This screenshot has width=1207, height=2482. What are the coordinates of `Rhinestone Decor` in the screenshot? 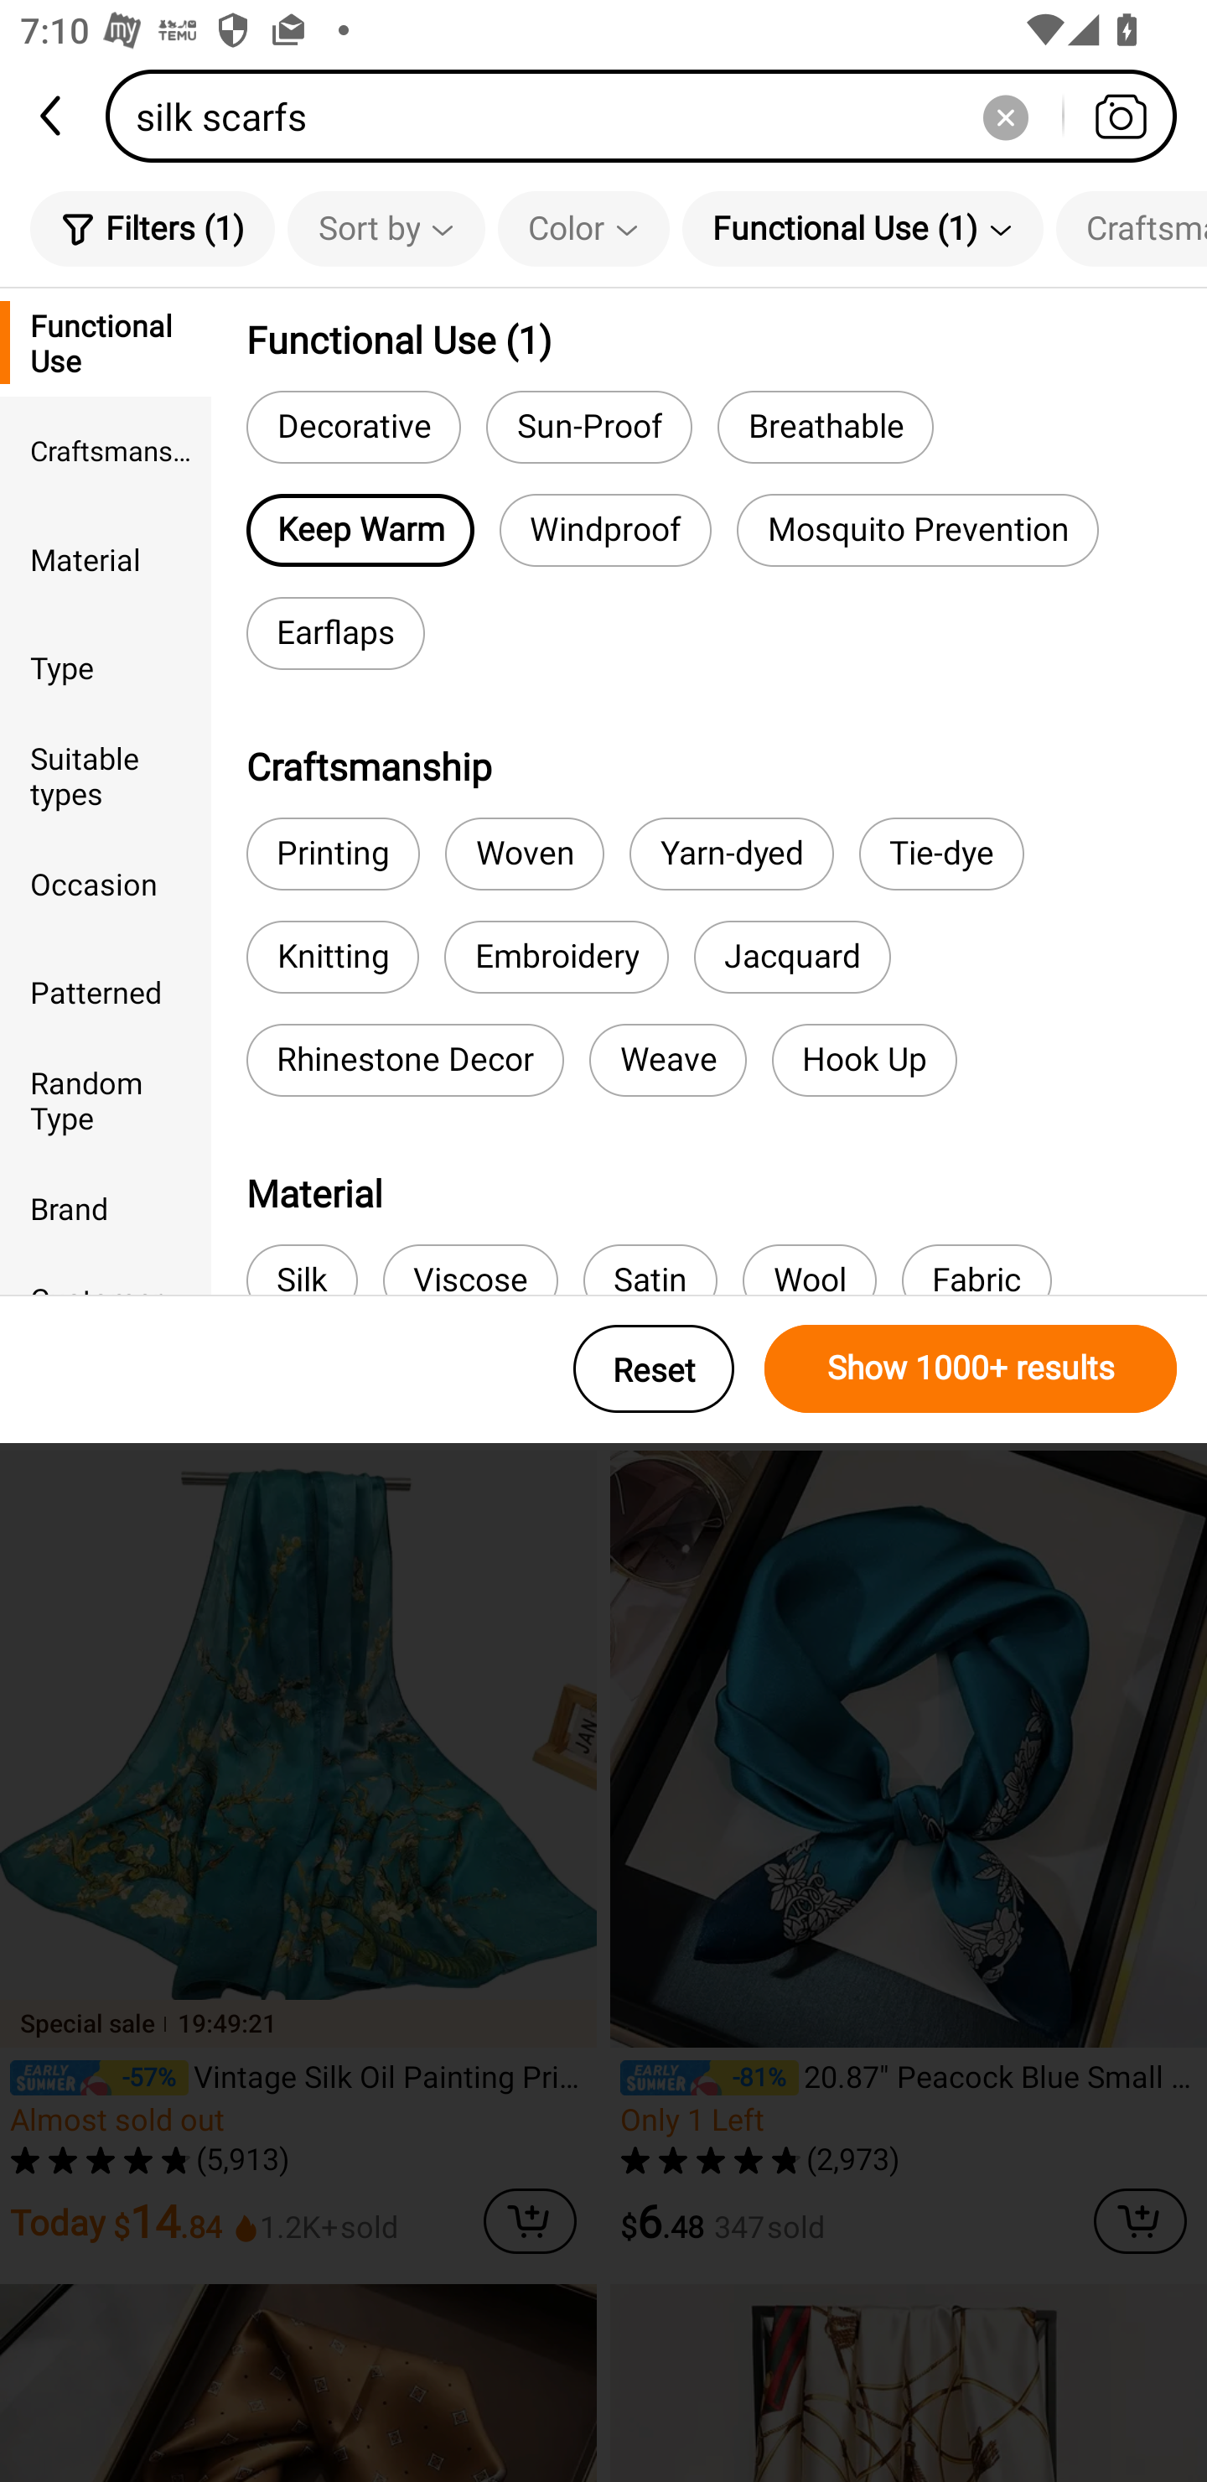 It's located at (404, 1060).